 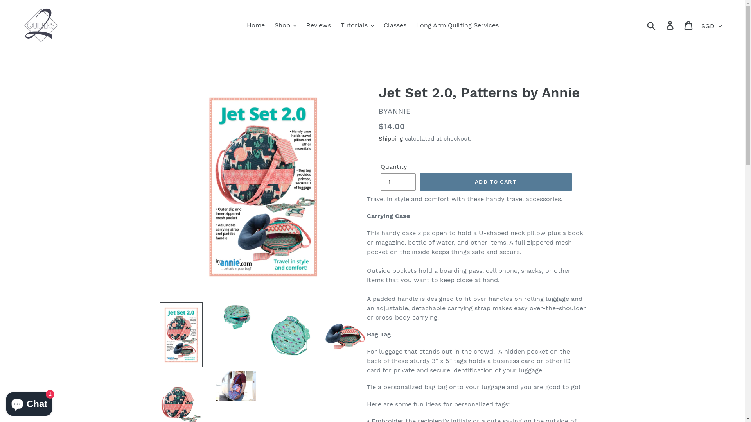 What do you see at coordinates (29, 402) in the screenshot?
I see `Shopify online store chat` at bounding box center [29, 402].